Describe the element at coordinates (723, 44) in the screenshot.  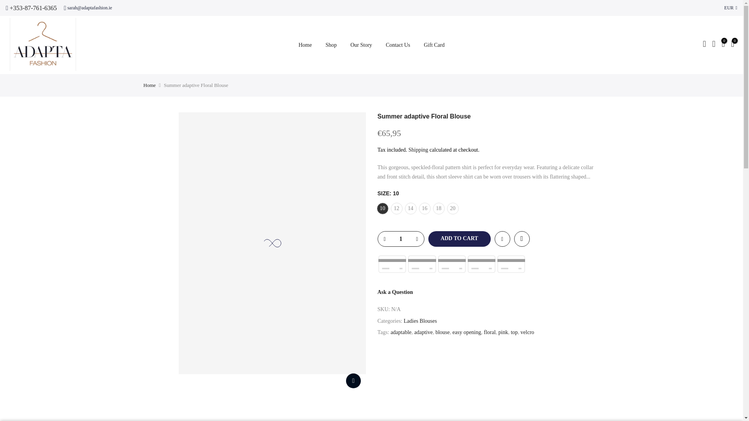
I see `0` at that location.